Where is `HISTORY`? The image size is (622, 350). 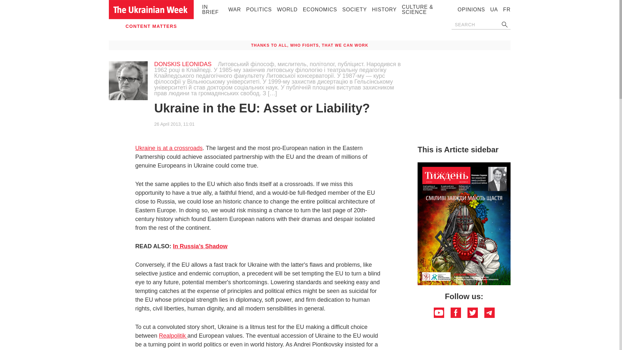 HISTORY is located at coordinates (384, 9).